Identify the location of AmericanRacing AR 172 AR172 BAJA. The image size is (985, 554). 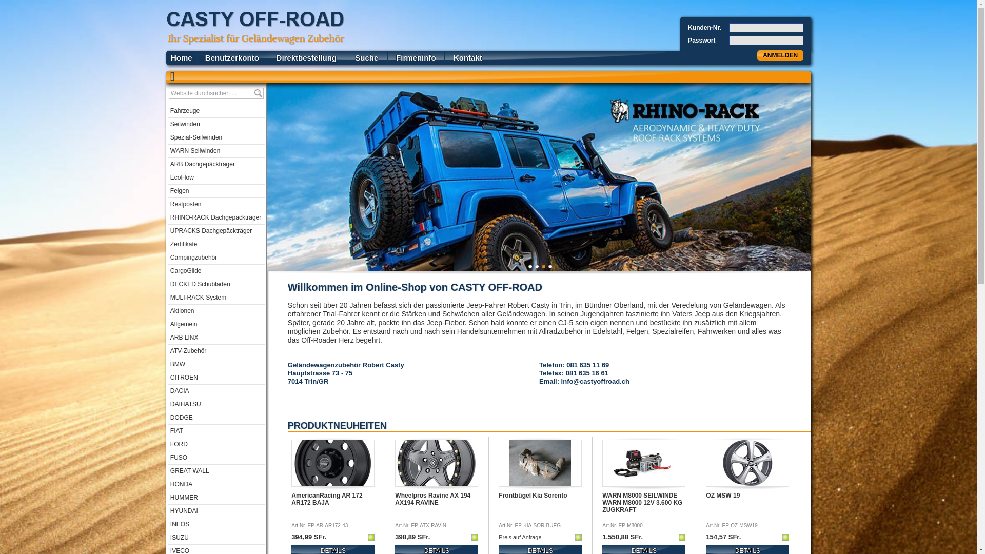
(333, 484).